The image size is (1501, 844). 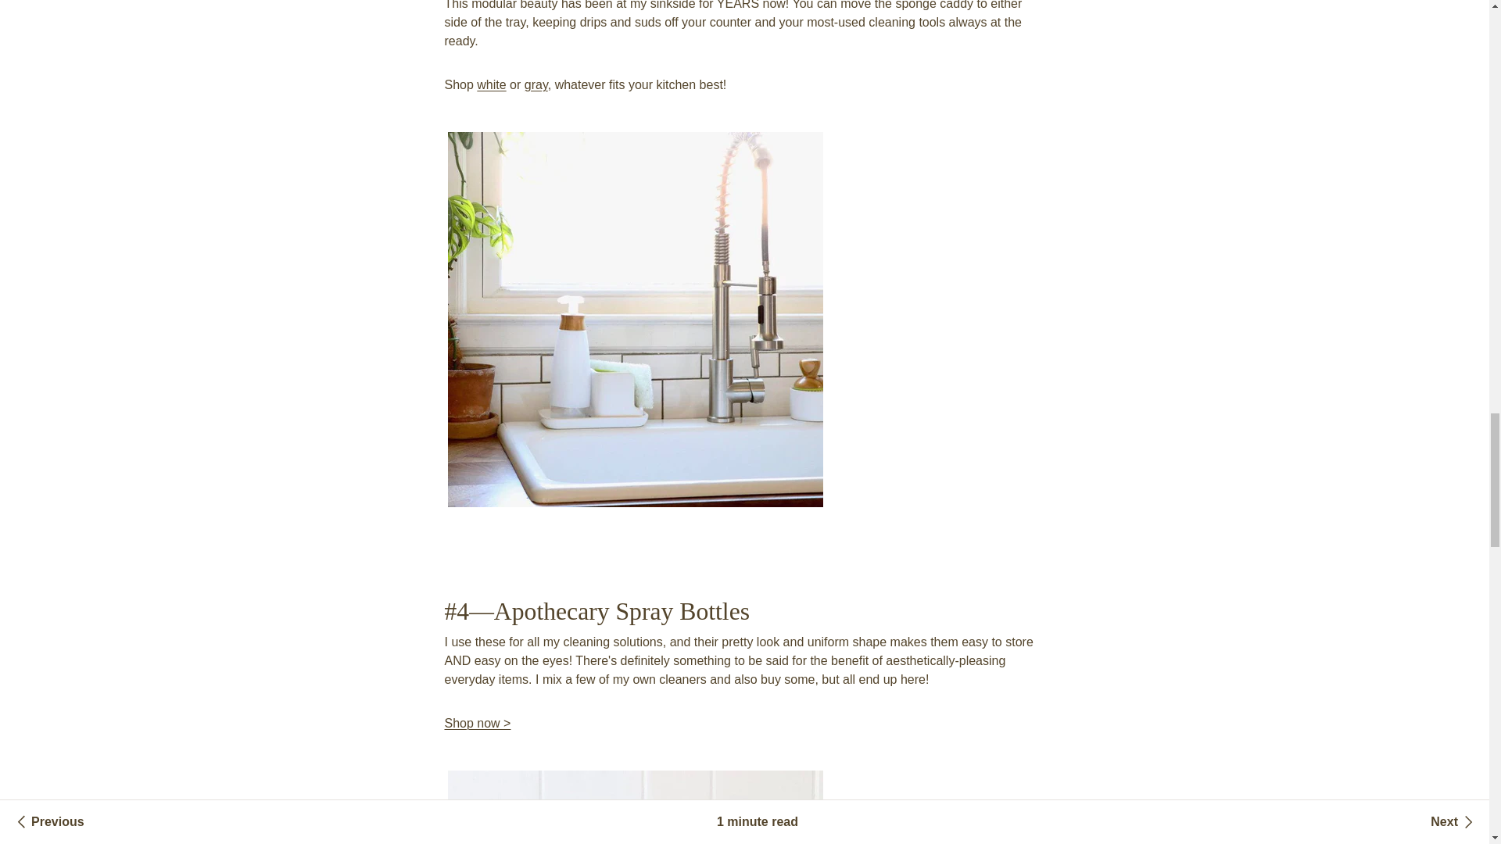 I want to click on Apothecary Spray Bottles, so click(x=477, y=723).